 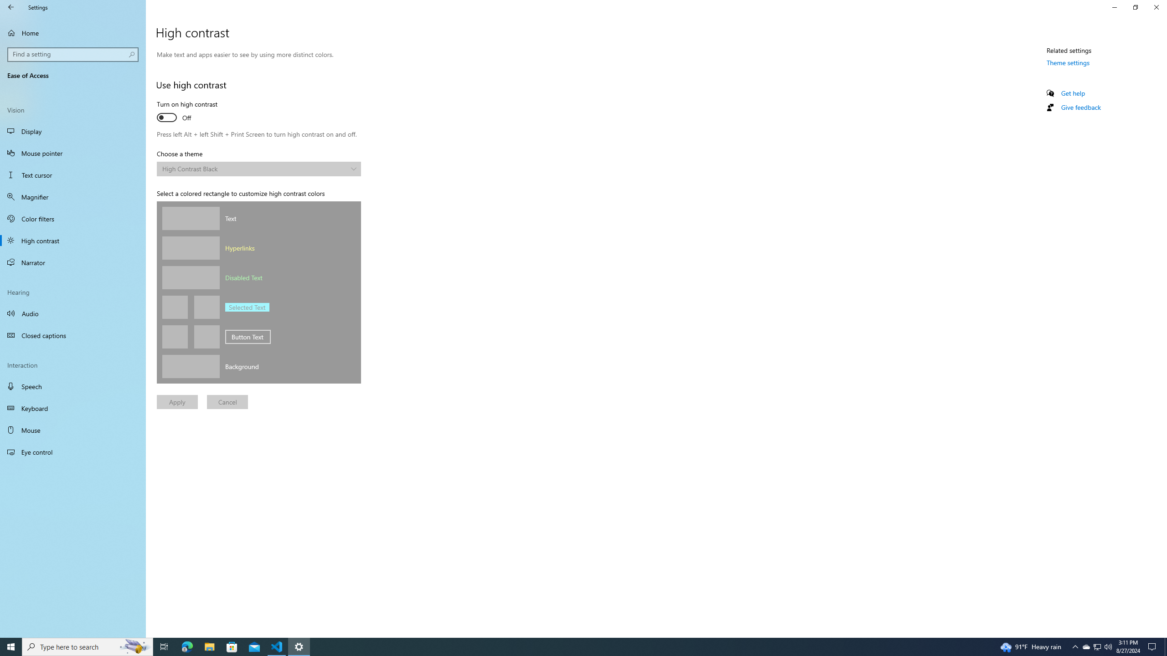 What do you see at coordinates (191, 277) in the screenshot?
I see `Disabled text color` at bounding box center [191, 277].